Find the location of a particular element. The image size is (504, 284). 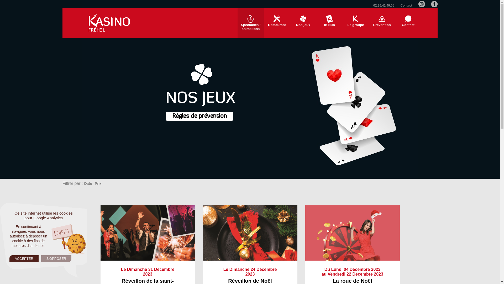

Spectacles / animations is located at coordinates (251, 23).